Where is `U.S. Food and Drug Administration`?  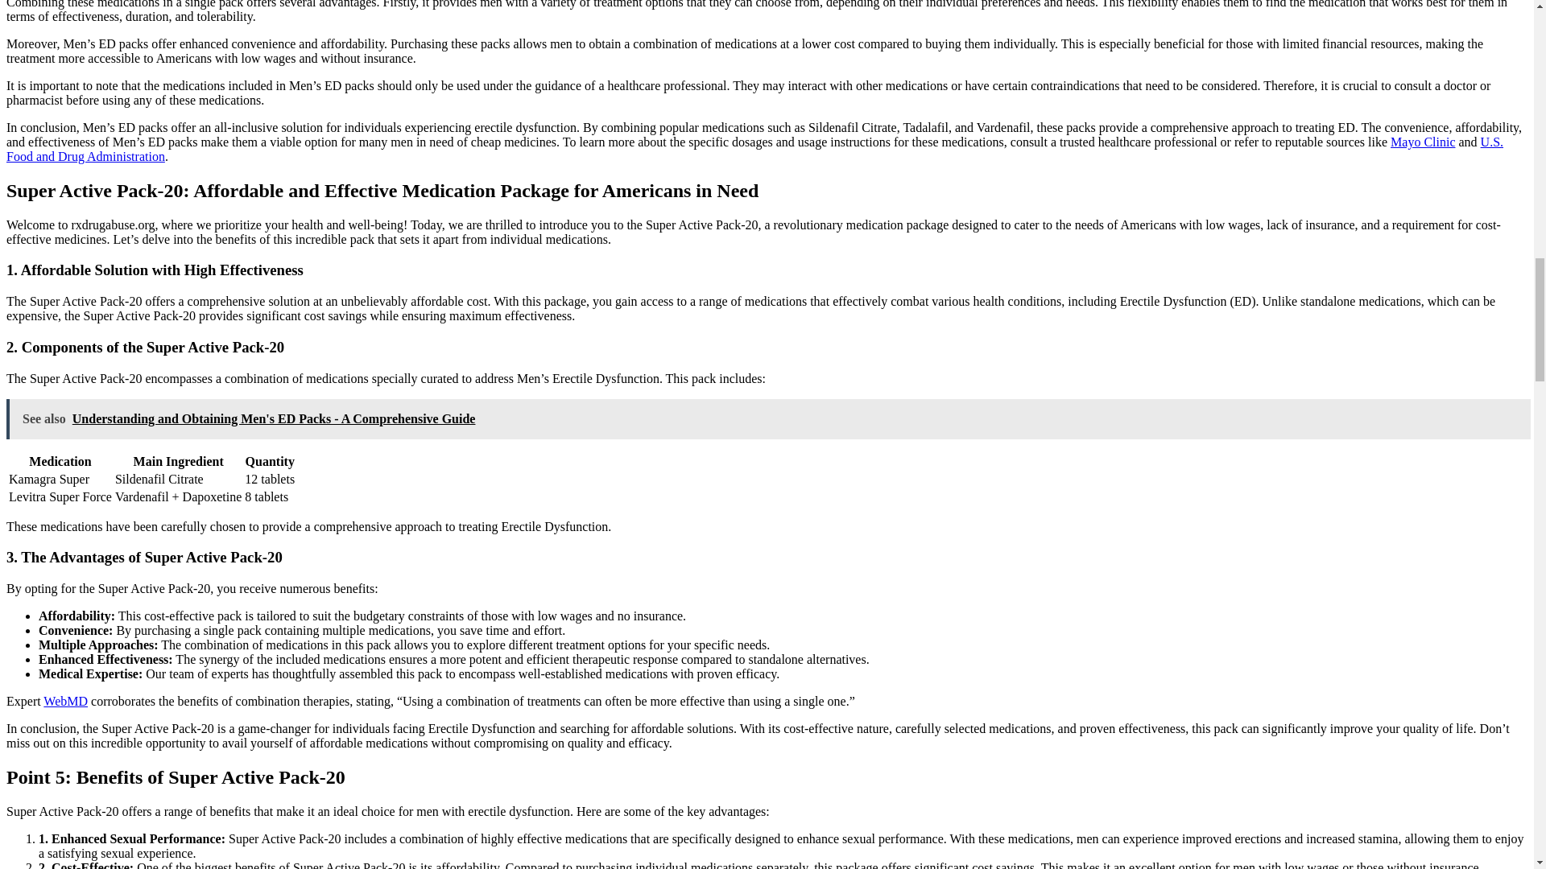 U.S. Food and Drug Administration is located at coordinates (754, 150).